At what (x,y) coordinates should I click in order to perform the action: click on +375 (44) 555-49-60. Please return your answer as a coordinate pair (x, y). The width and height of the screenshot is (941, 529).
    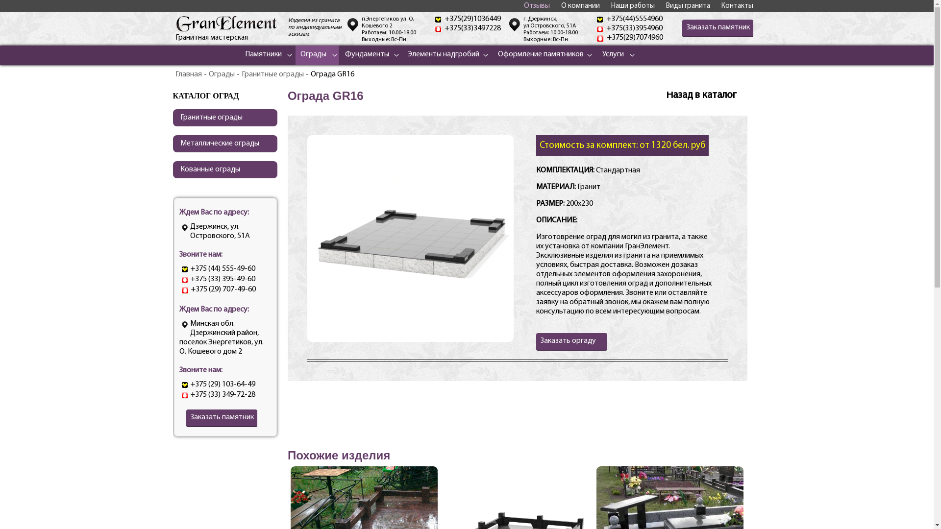
    Looking at the image, I should click on (223, 269).